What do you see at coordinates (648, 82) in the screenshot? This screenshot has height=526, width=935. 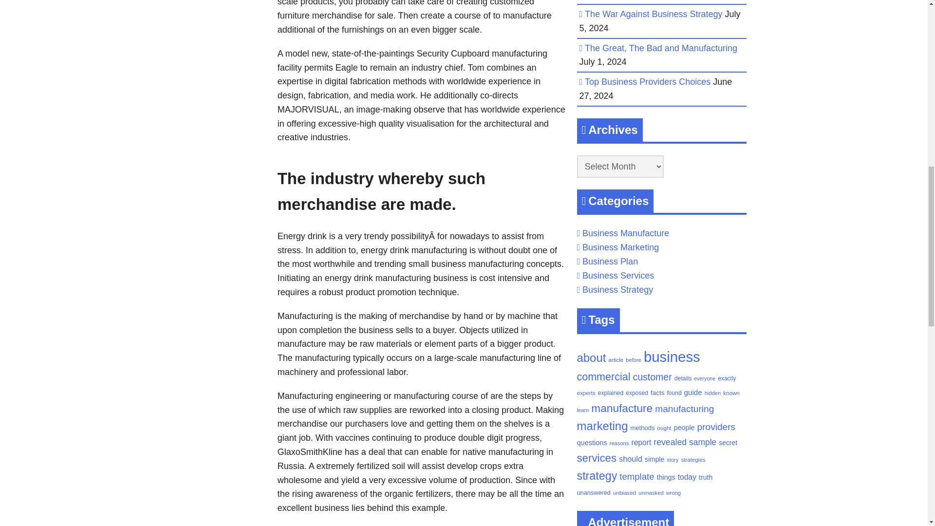 I see `Top Business Providers Choices` at bounding box center [648, 82].